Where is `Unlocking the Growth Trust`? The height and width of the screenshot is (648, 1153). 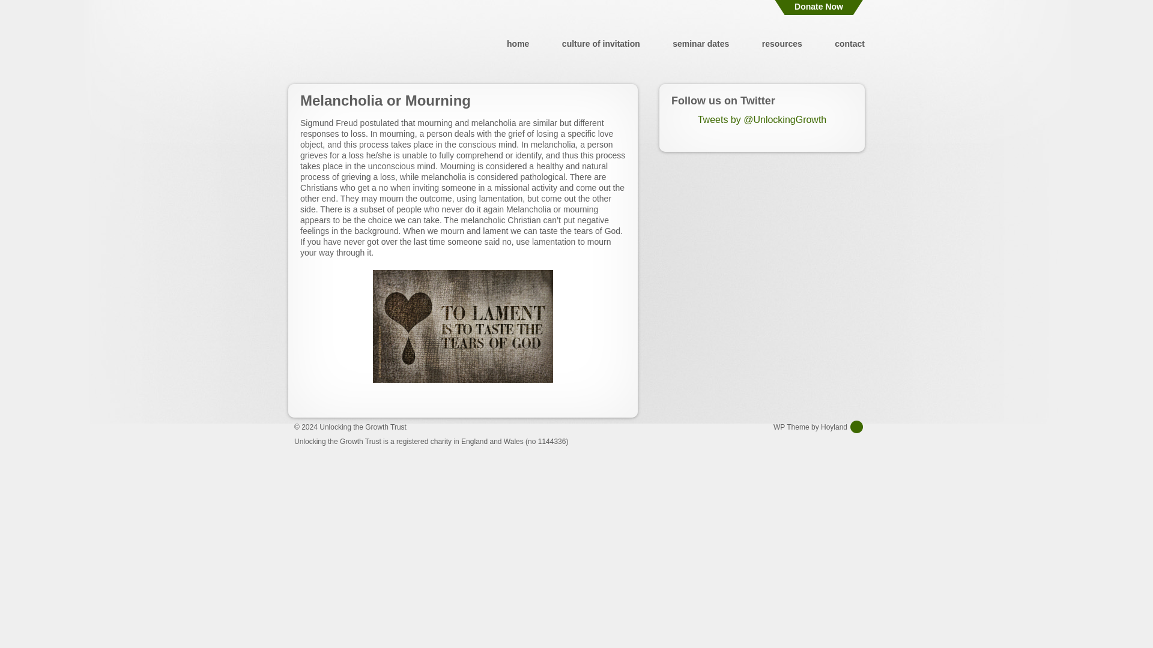 Unlocking the Growth Trust is located at coordinates (362, 43).